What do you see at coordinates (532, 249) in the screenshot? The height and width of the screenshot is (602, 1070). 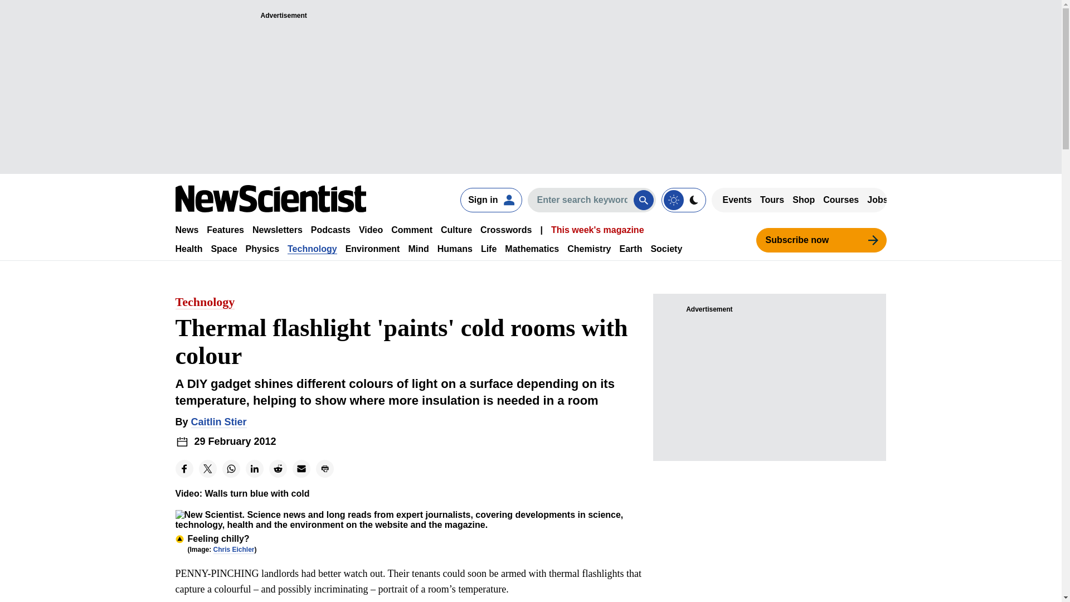 I see `Mathematics` at bounding box center [532, 249].